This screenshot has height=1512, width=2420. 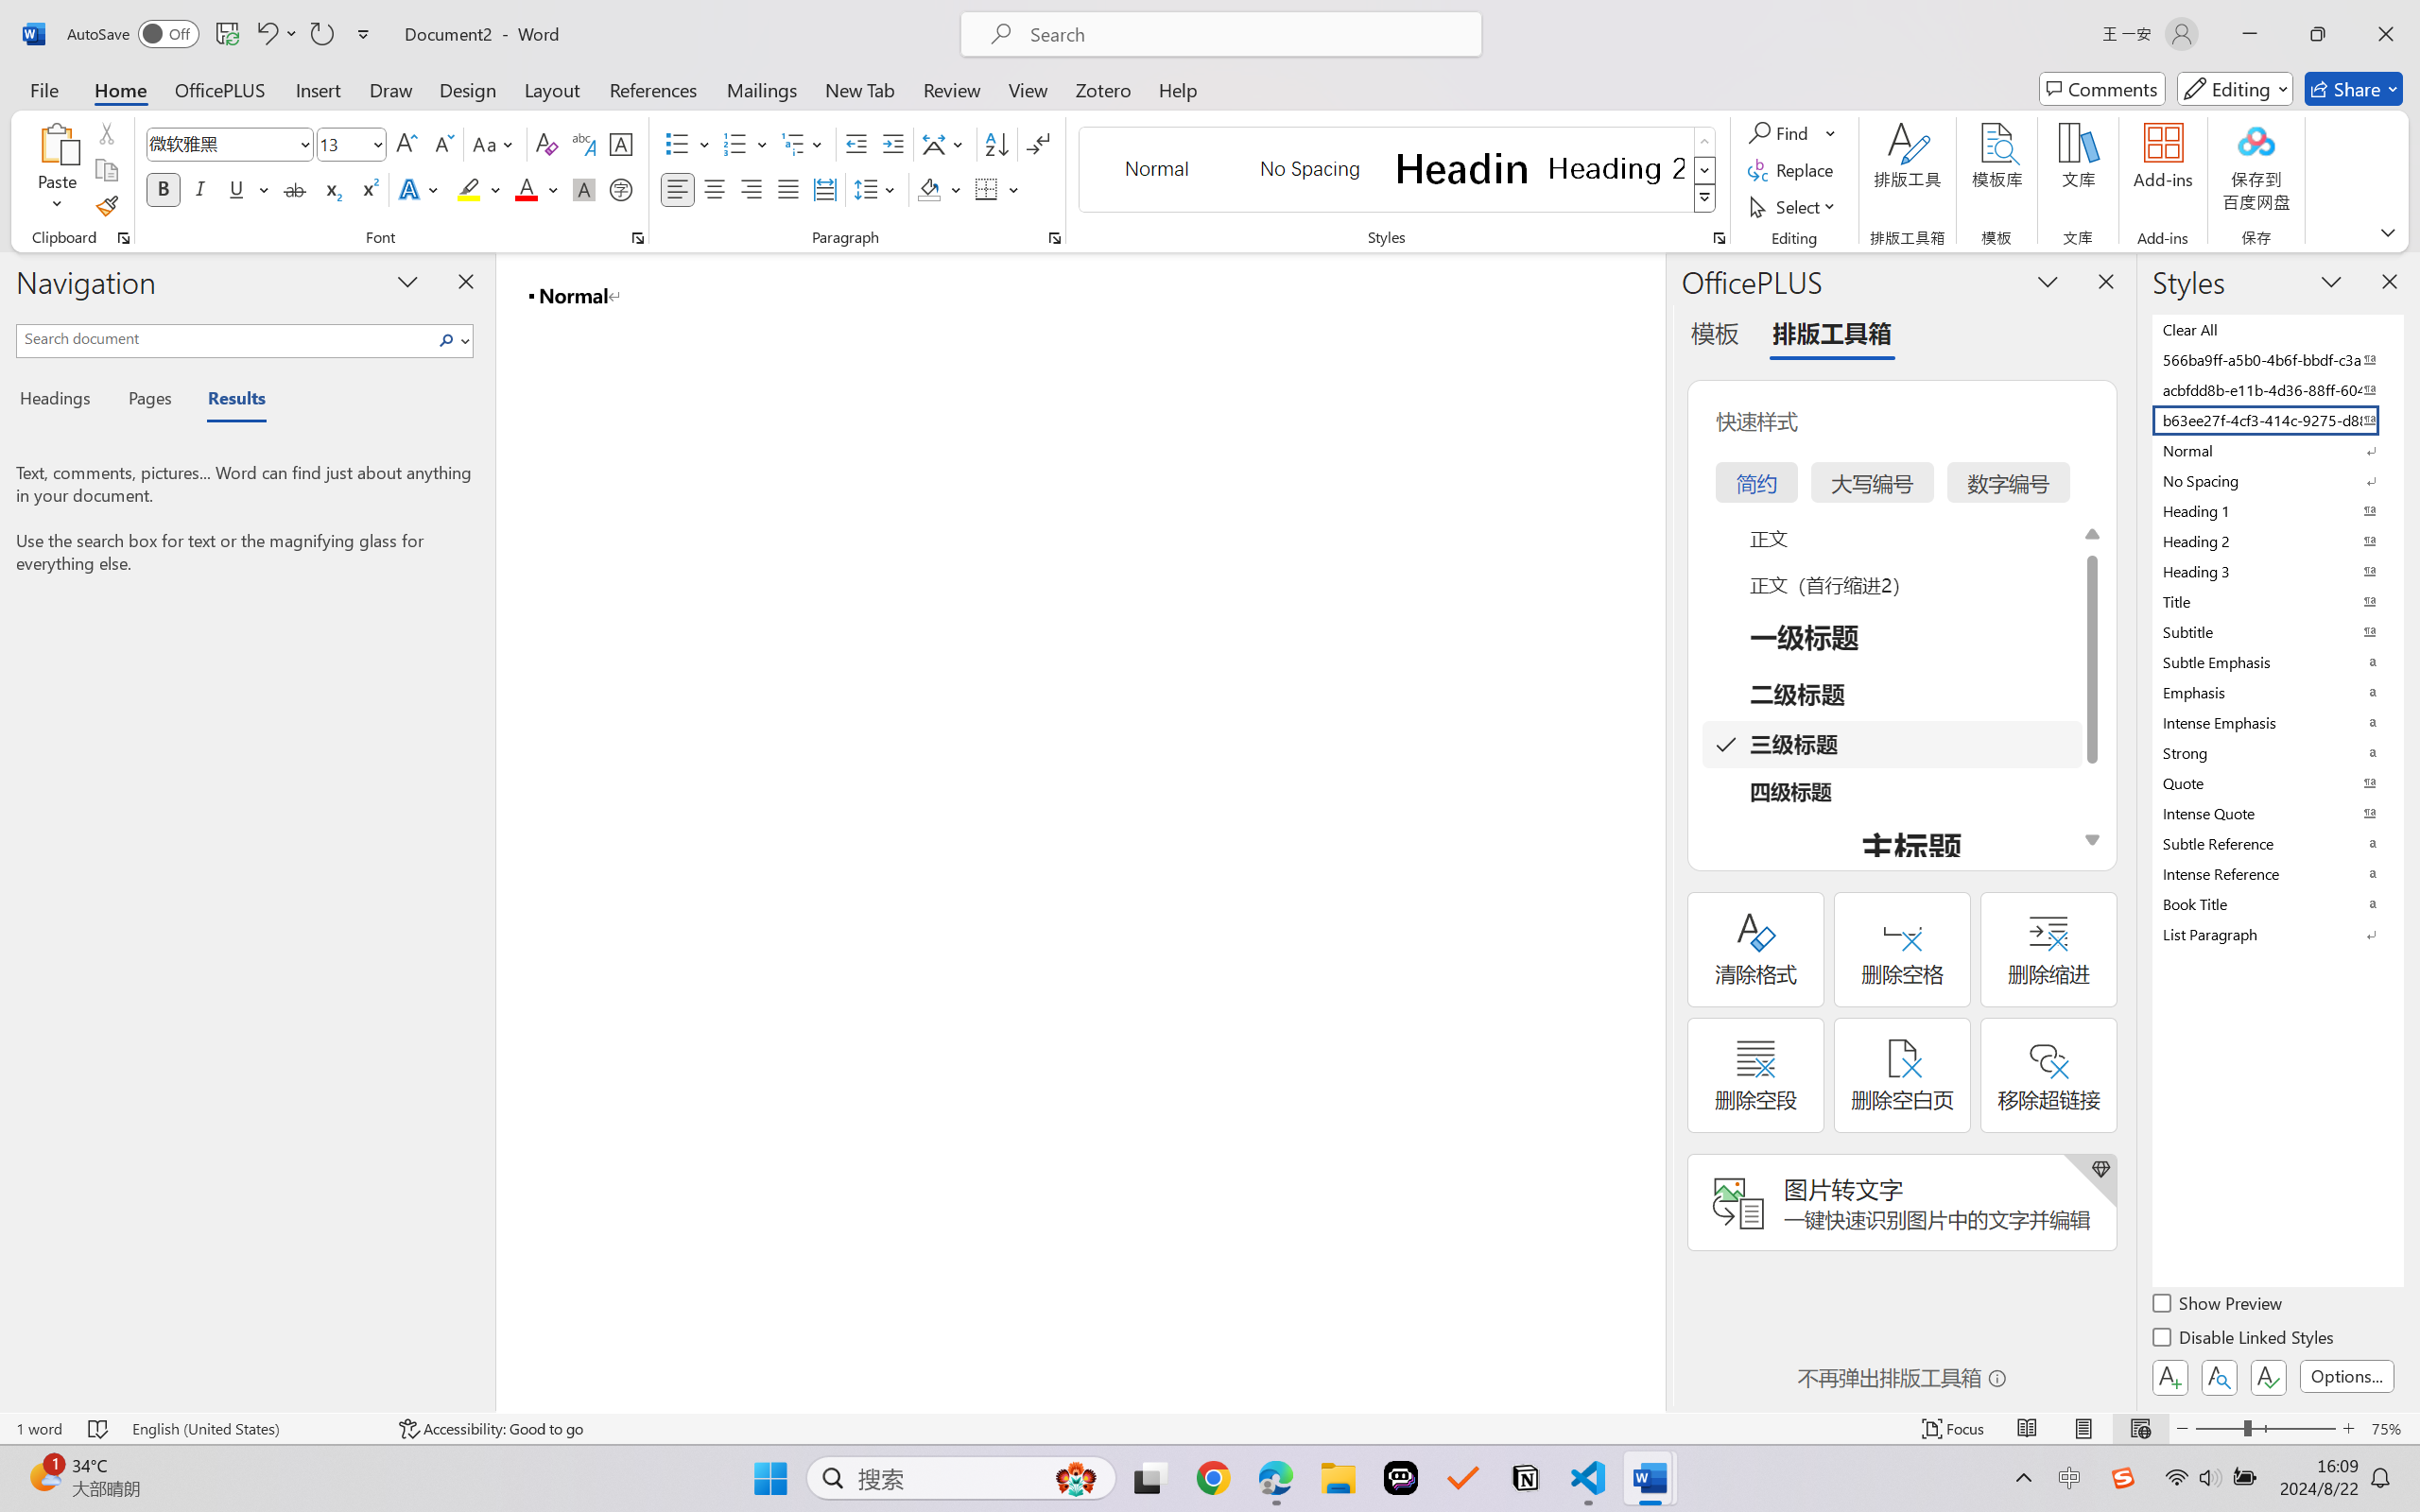 What do you see at coordinates (752, 189) in the screenshot?
I see `Align Right` at bounding box center [752, 189].